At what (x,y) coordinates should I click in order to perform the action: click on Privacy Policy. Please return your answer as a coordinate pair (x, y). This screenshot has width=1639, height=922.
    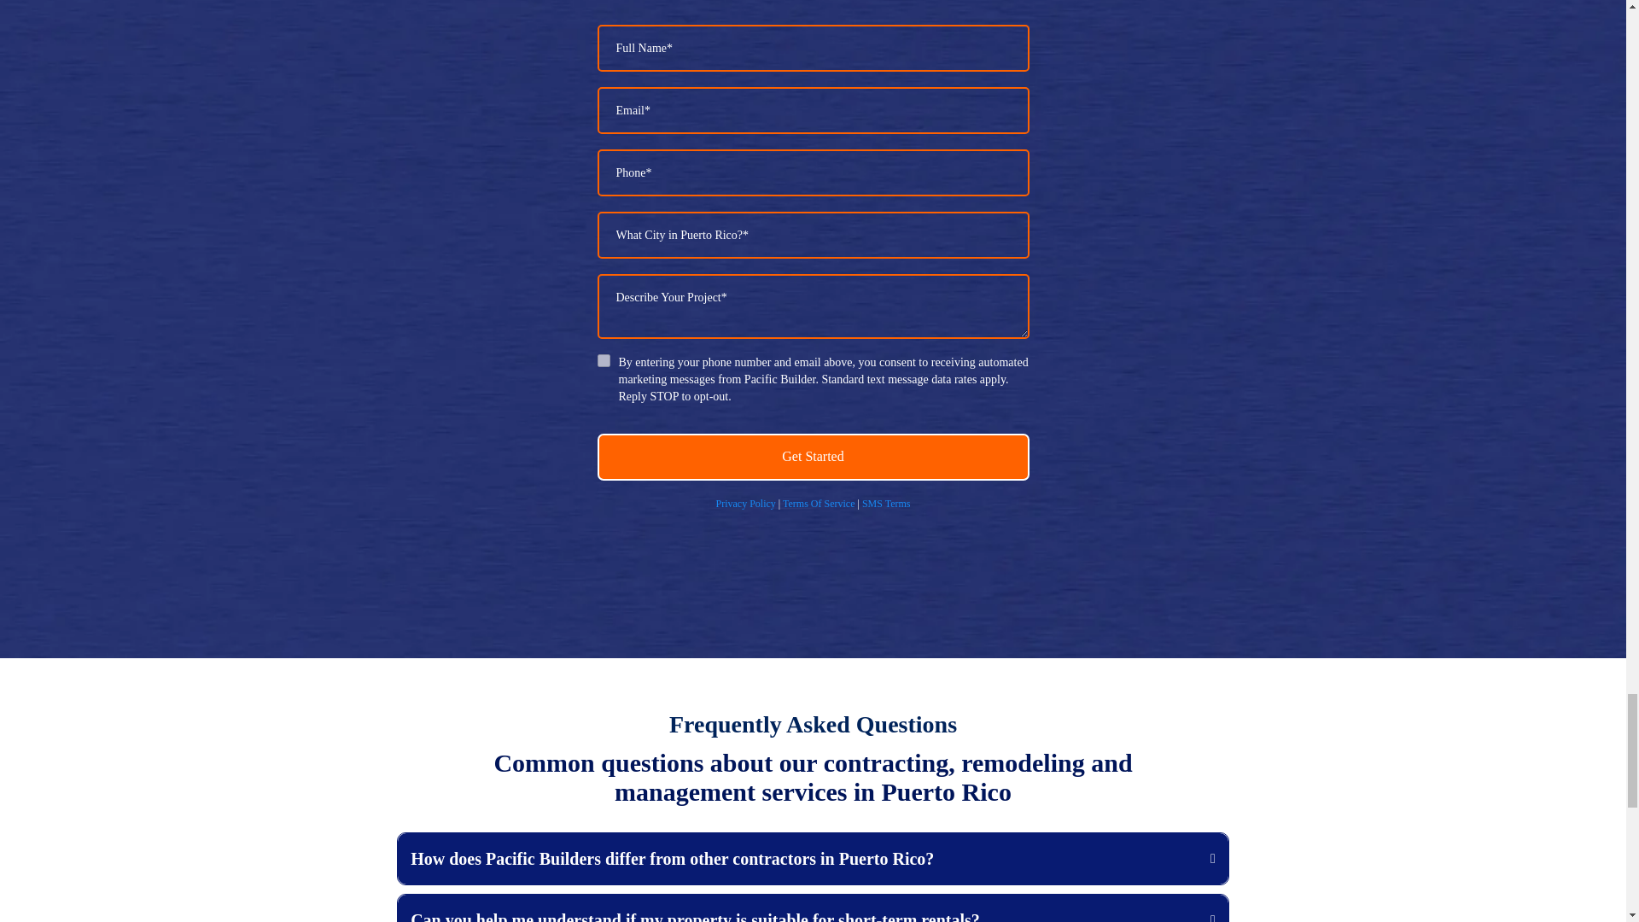
    Looking at the image, I should click on (744, 504).